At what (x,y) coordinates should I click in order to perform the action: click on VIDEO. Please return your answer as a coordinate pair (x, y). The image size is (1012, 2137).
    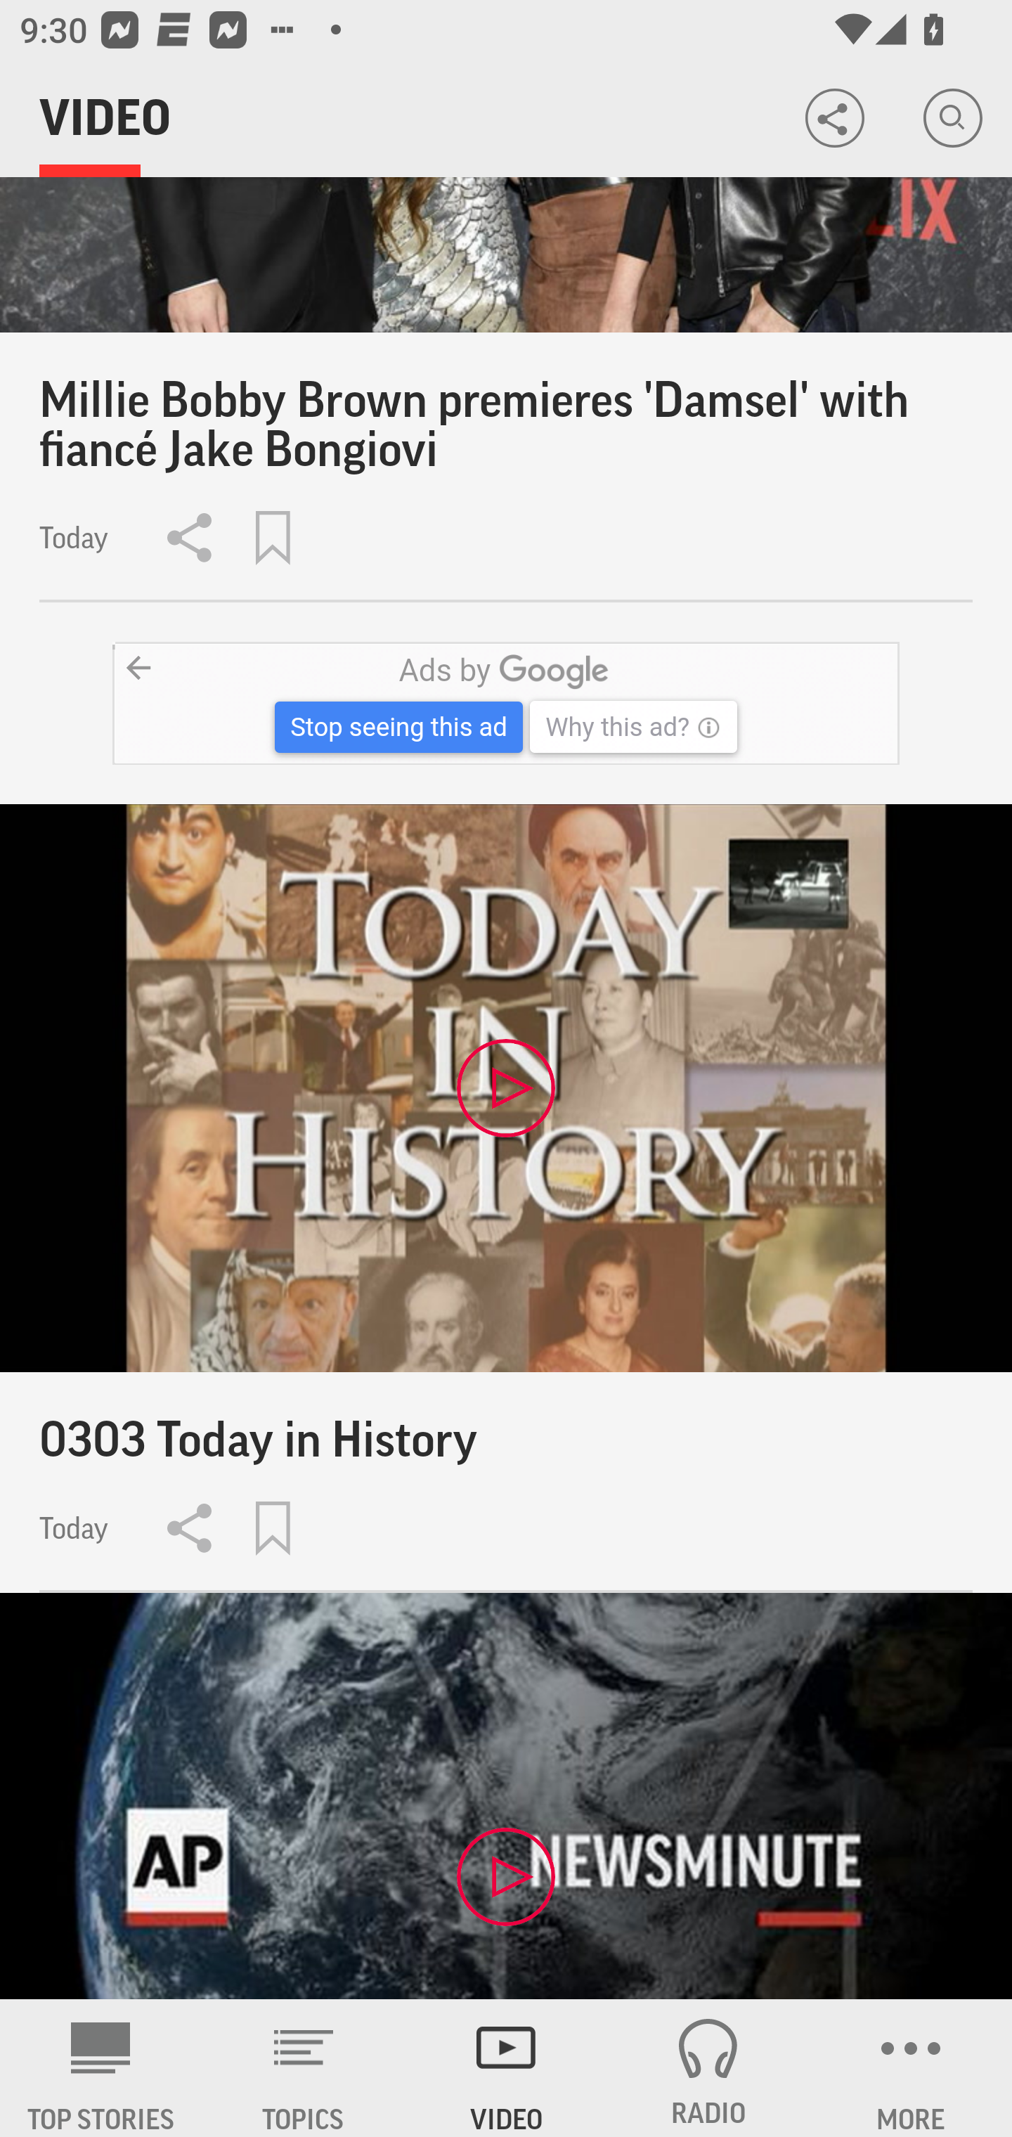
    Looking at the image, I should click on (506, 2068).